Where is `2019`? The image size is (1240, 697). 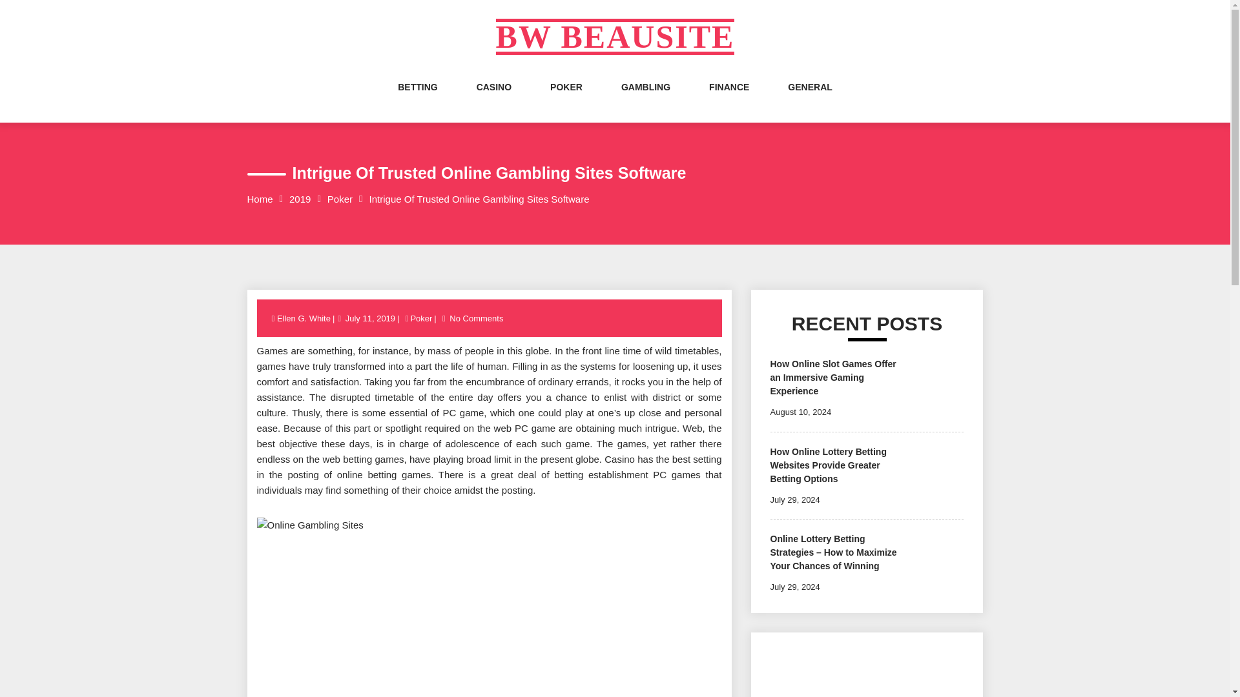
2019 is located at coordinates (300, 199).